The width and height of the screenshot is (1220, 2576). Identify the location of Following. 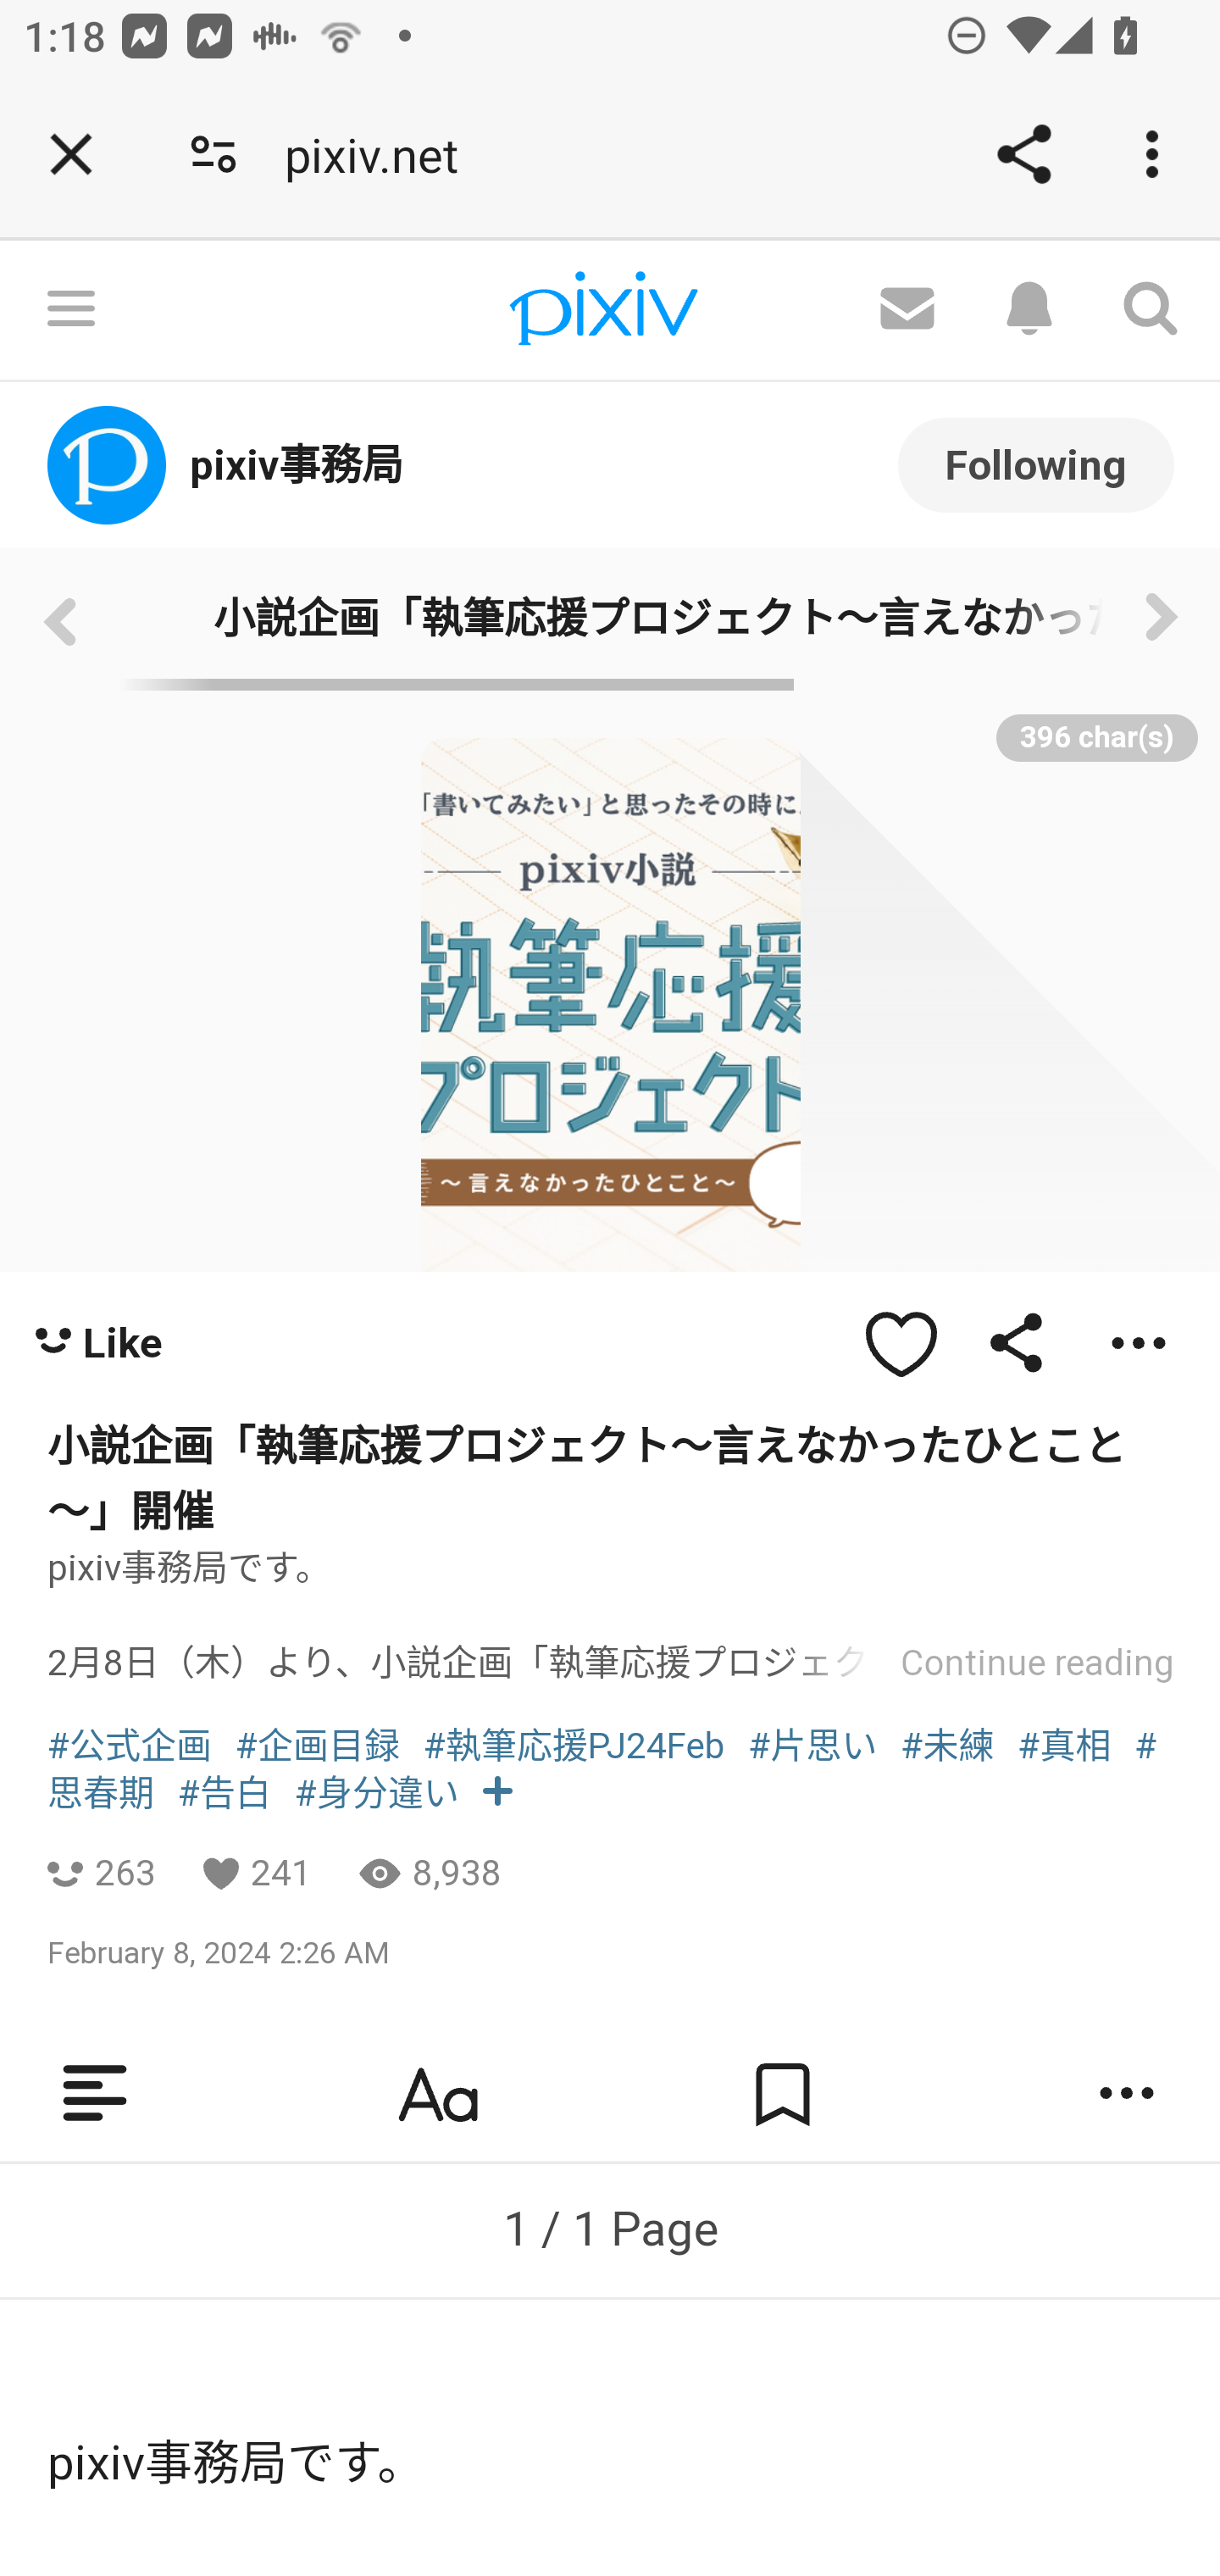
(1035, 463).